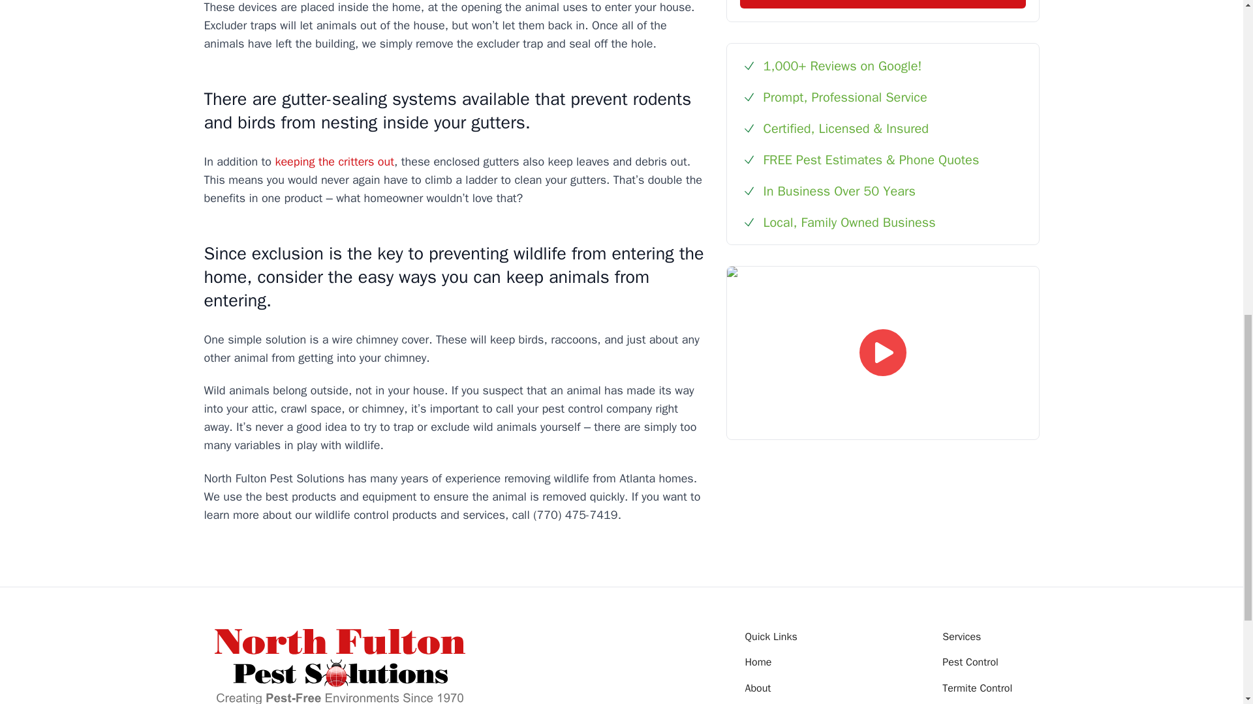 The width and height of the screenshot is (1253, 704). Describe the element at coordinates (970, 662) in the screenshot. I see `Pest Control` at that location.